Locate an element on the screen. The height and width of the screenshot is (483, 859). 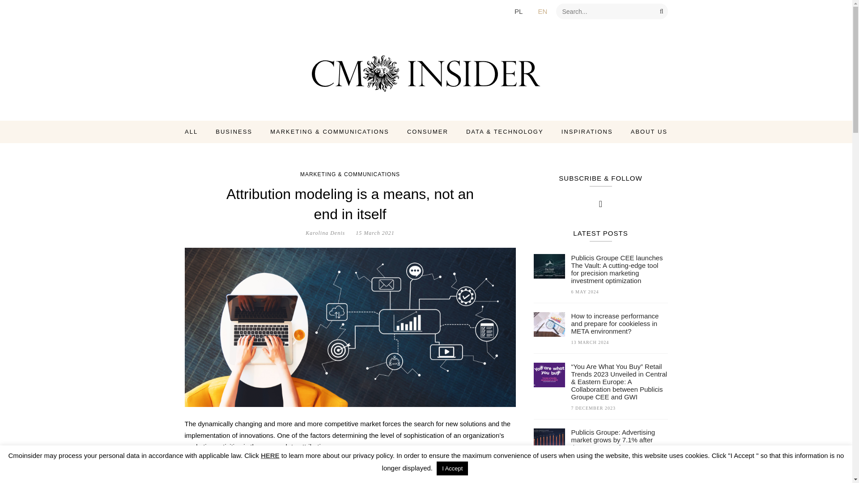
BUSINESS is located at coordinates (234, 131).